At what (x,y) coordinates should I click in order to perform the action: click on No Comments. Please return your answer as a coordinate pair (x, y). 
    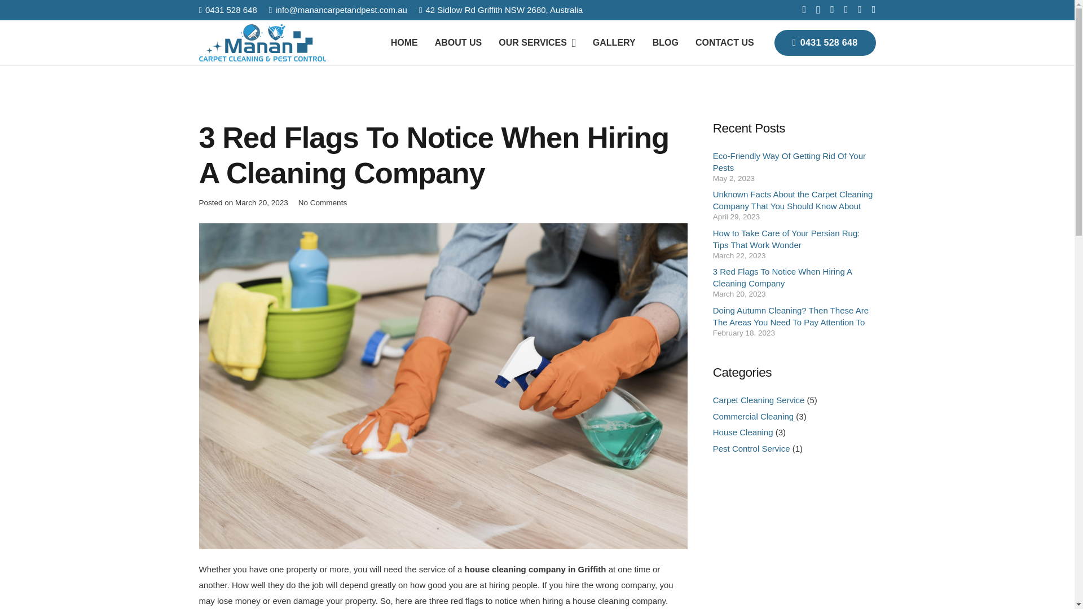
    Looking at the image, I should click on (323, 203).